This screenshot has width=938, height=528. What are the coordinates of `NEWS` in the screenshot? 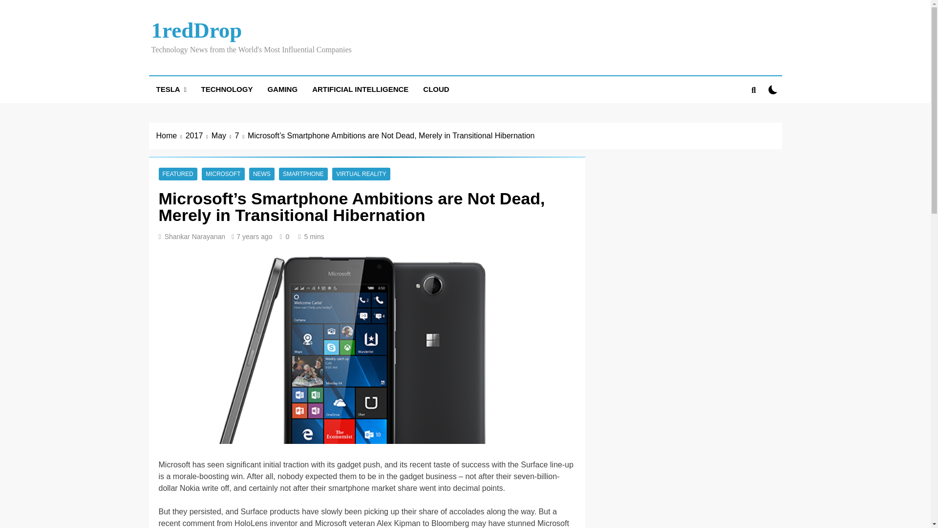 It's located at (262, 174).